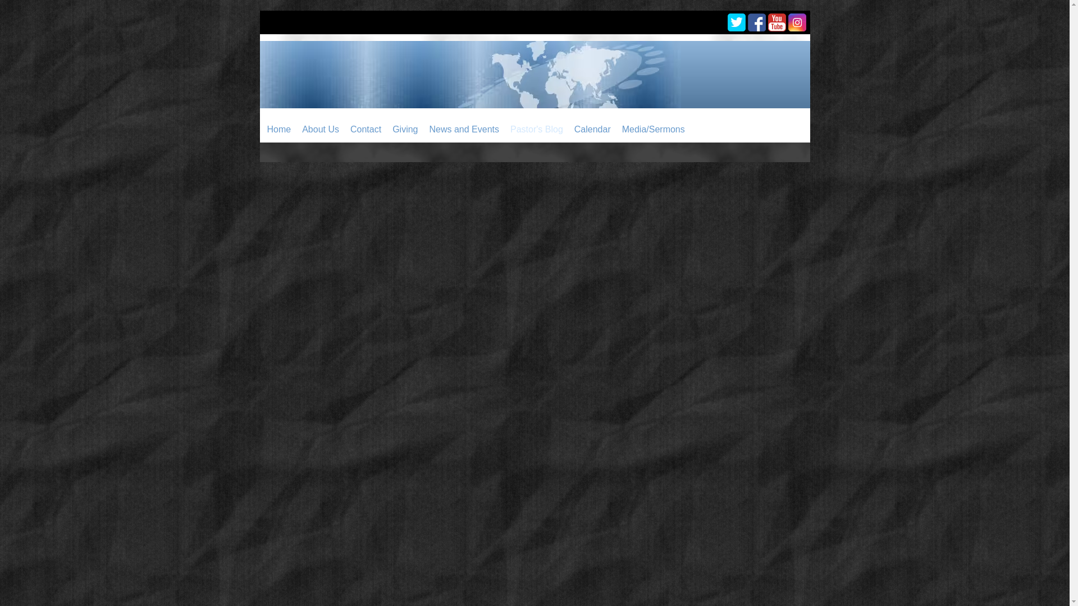 The image size is (1078, 606). What do you see at coordinates (280, 129) in the screenshot?
I see `Home` at bounding box center [280, 129].